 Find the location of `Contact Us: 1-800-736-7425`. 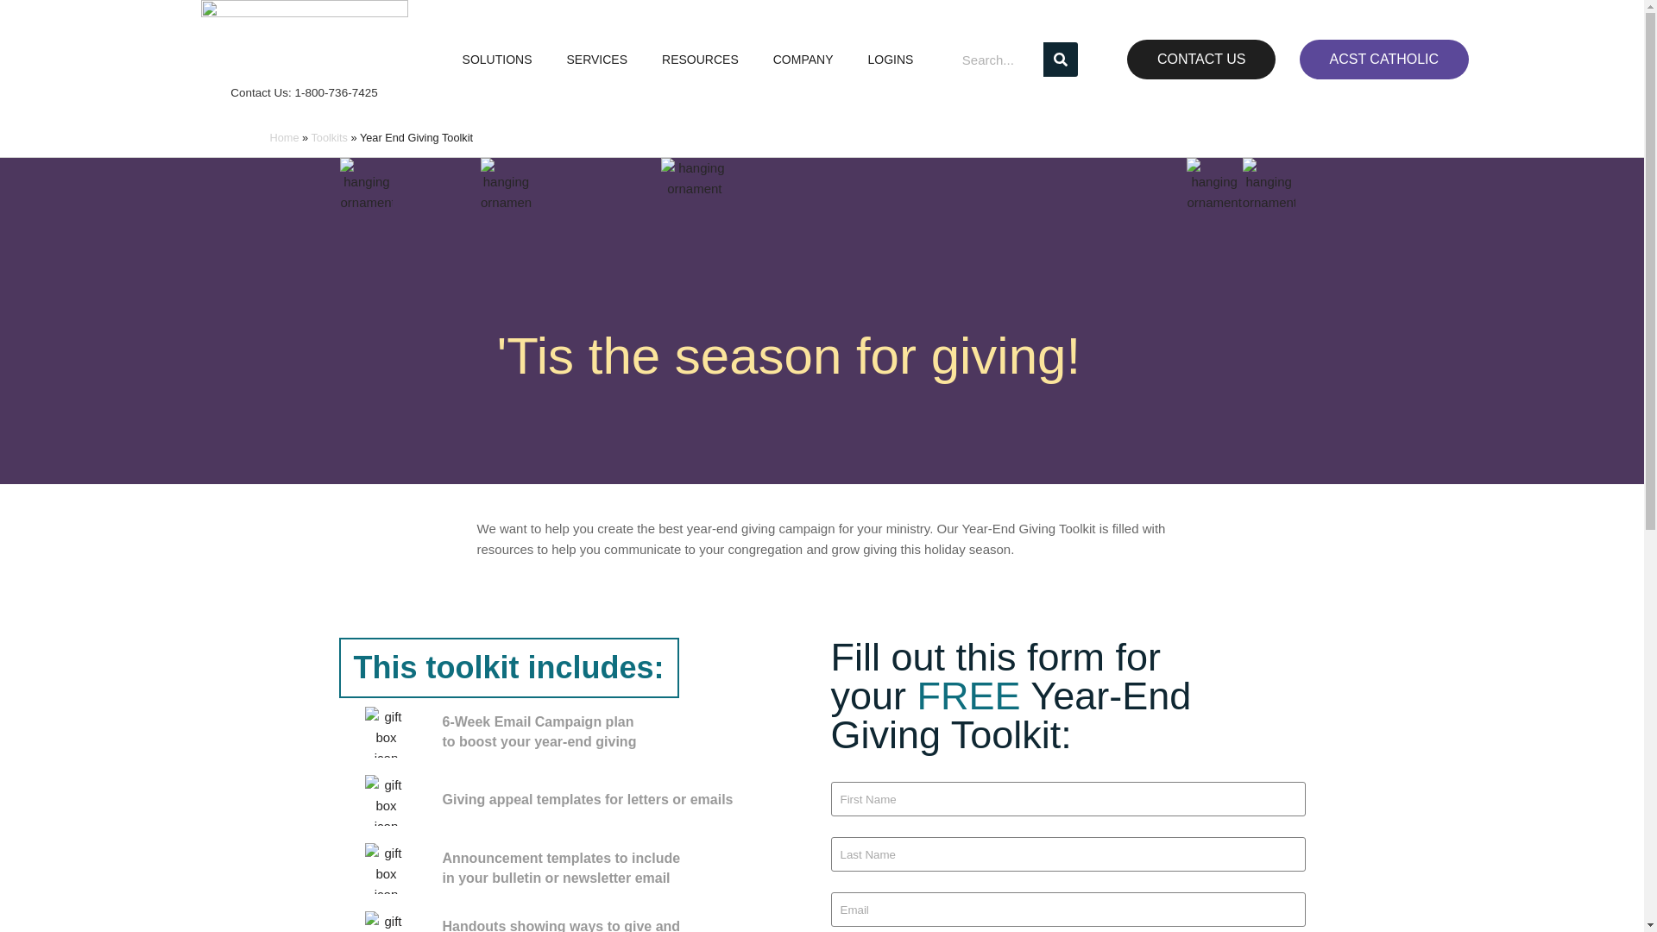

Contact Us: 1-800-736-7425 is located at coordinates (304, 92).